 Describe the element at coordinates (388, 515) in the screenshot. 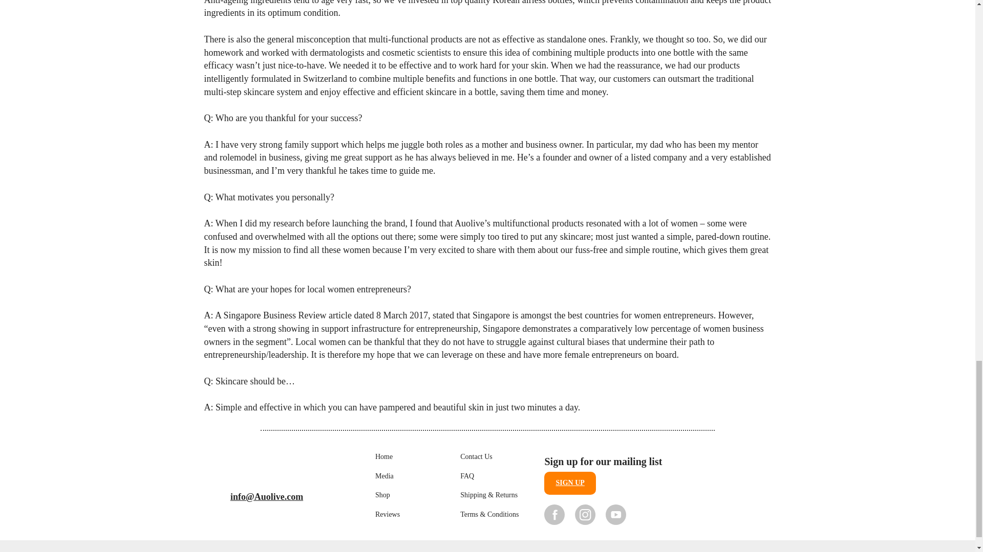

I see `Reviews` at that location.